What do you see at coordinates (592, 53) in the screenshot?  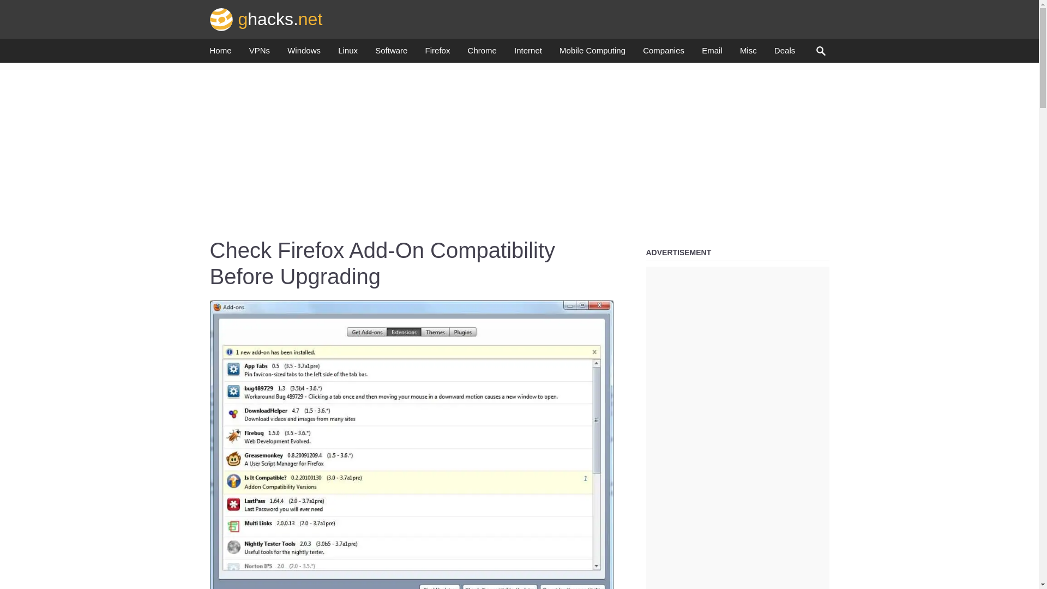 I see `Mobile Computing` at bounding box center [592, 53].